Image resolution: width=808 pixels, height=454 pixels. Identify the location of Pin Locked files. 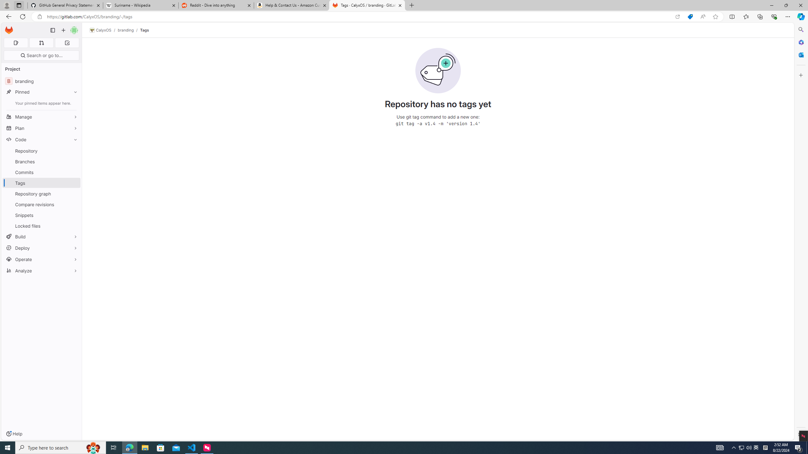
(74, 226).